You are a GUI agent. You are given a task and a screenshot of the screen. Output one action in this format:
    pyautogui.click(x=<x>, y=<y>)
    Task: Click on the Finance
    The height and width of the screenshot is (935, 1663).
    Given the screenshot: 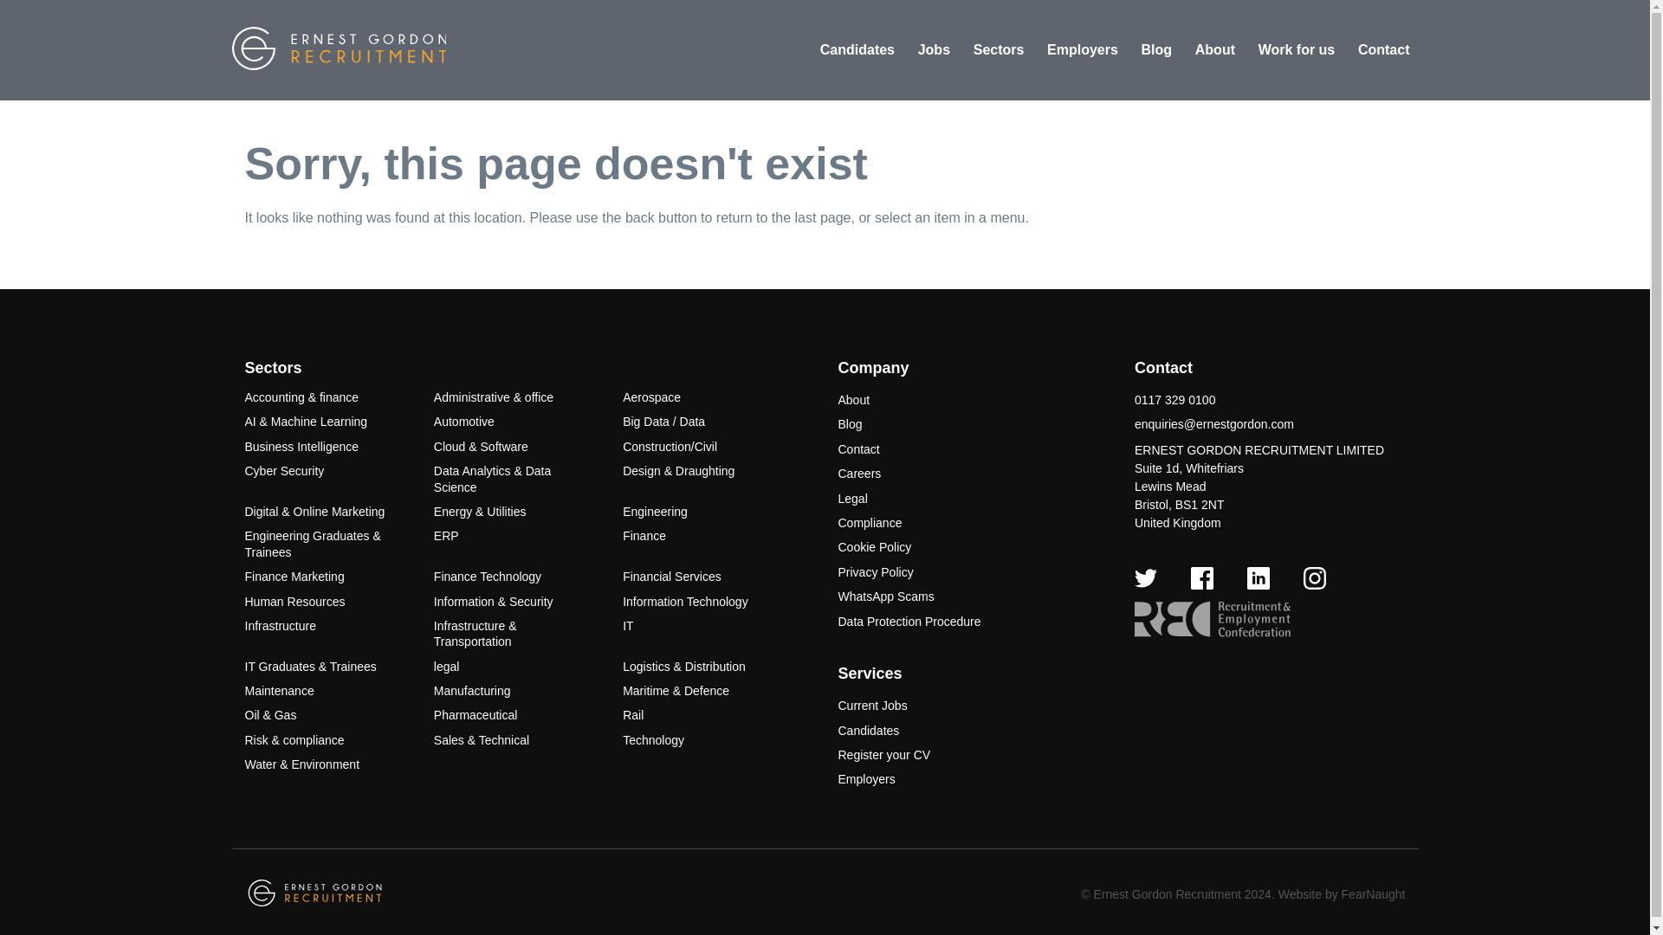 What is the action you would take?
    pyautogui.click(x=644, y=536)
    